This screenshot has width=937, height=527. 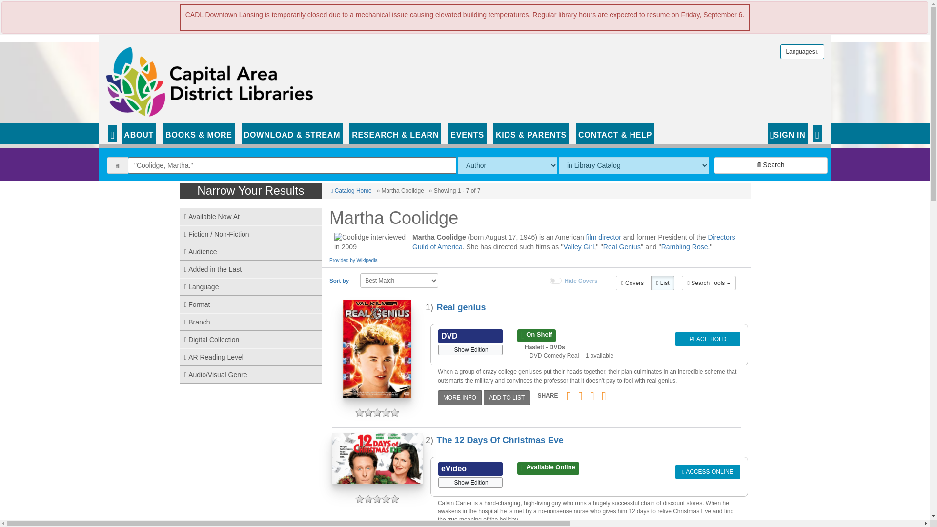 What do you see at coordinates (555, 281) in the screenshot?
I see `on` at bounding box center [555, 281].